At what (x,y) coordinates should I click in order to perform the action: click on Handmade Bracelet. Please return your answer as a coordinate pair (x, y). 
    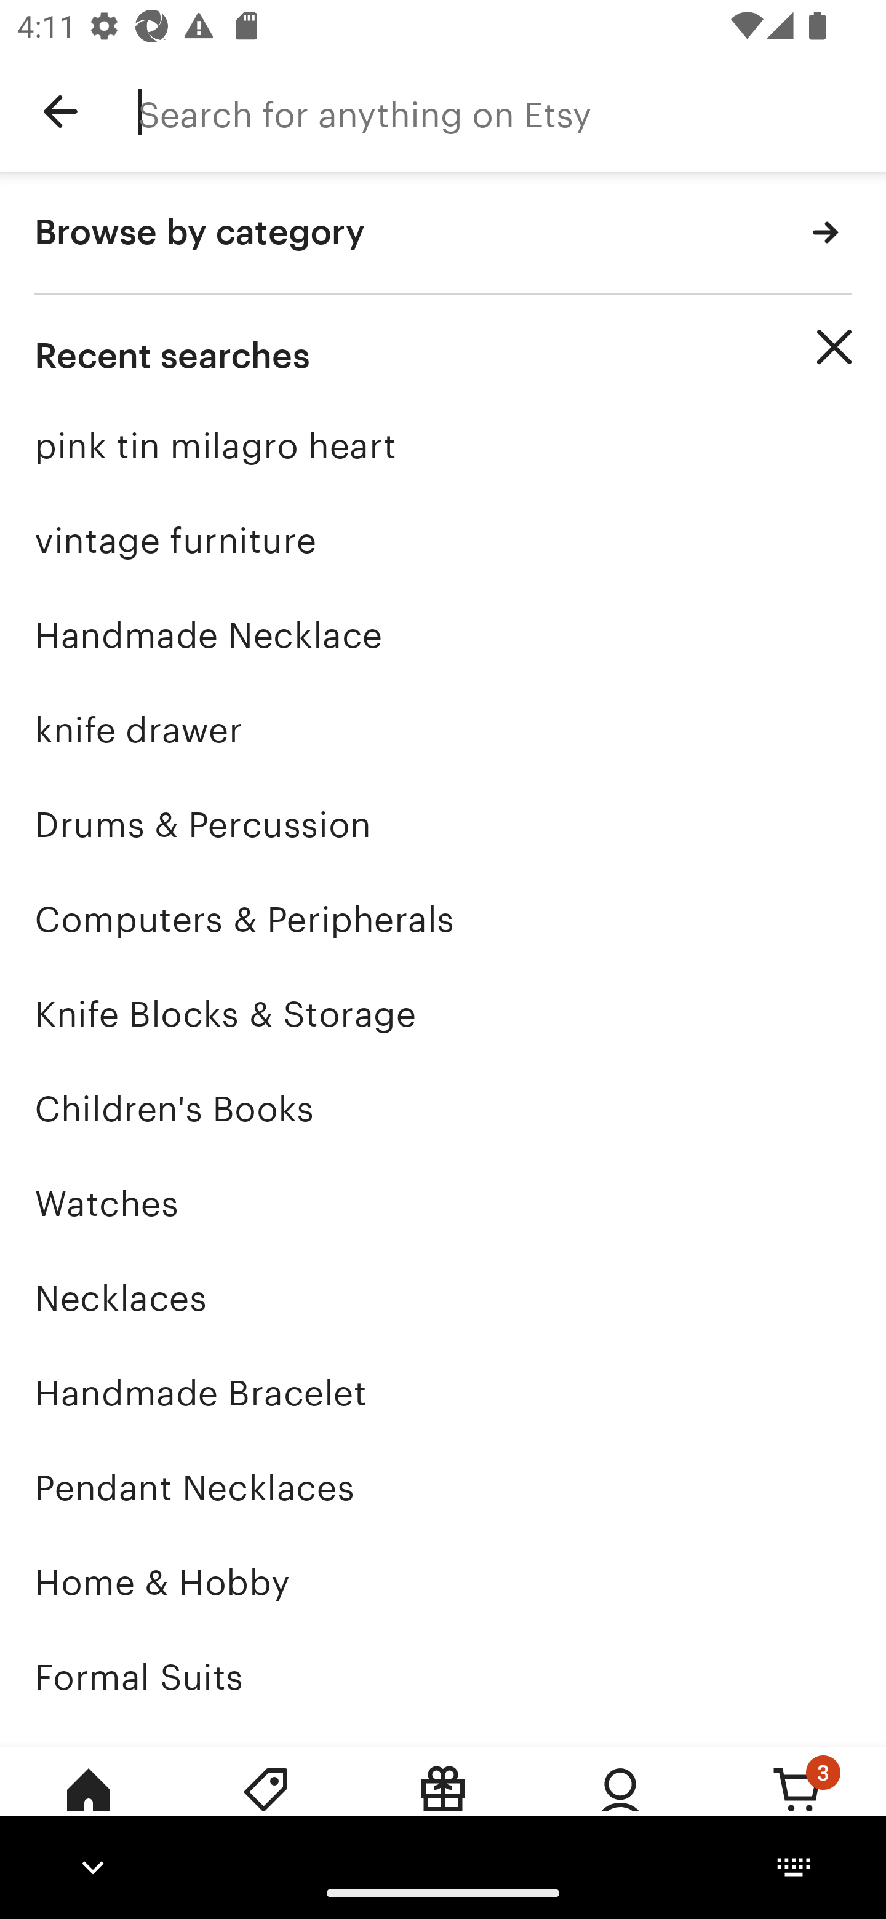
    Looking at the image, I should click on (443, 1393).